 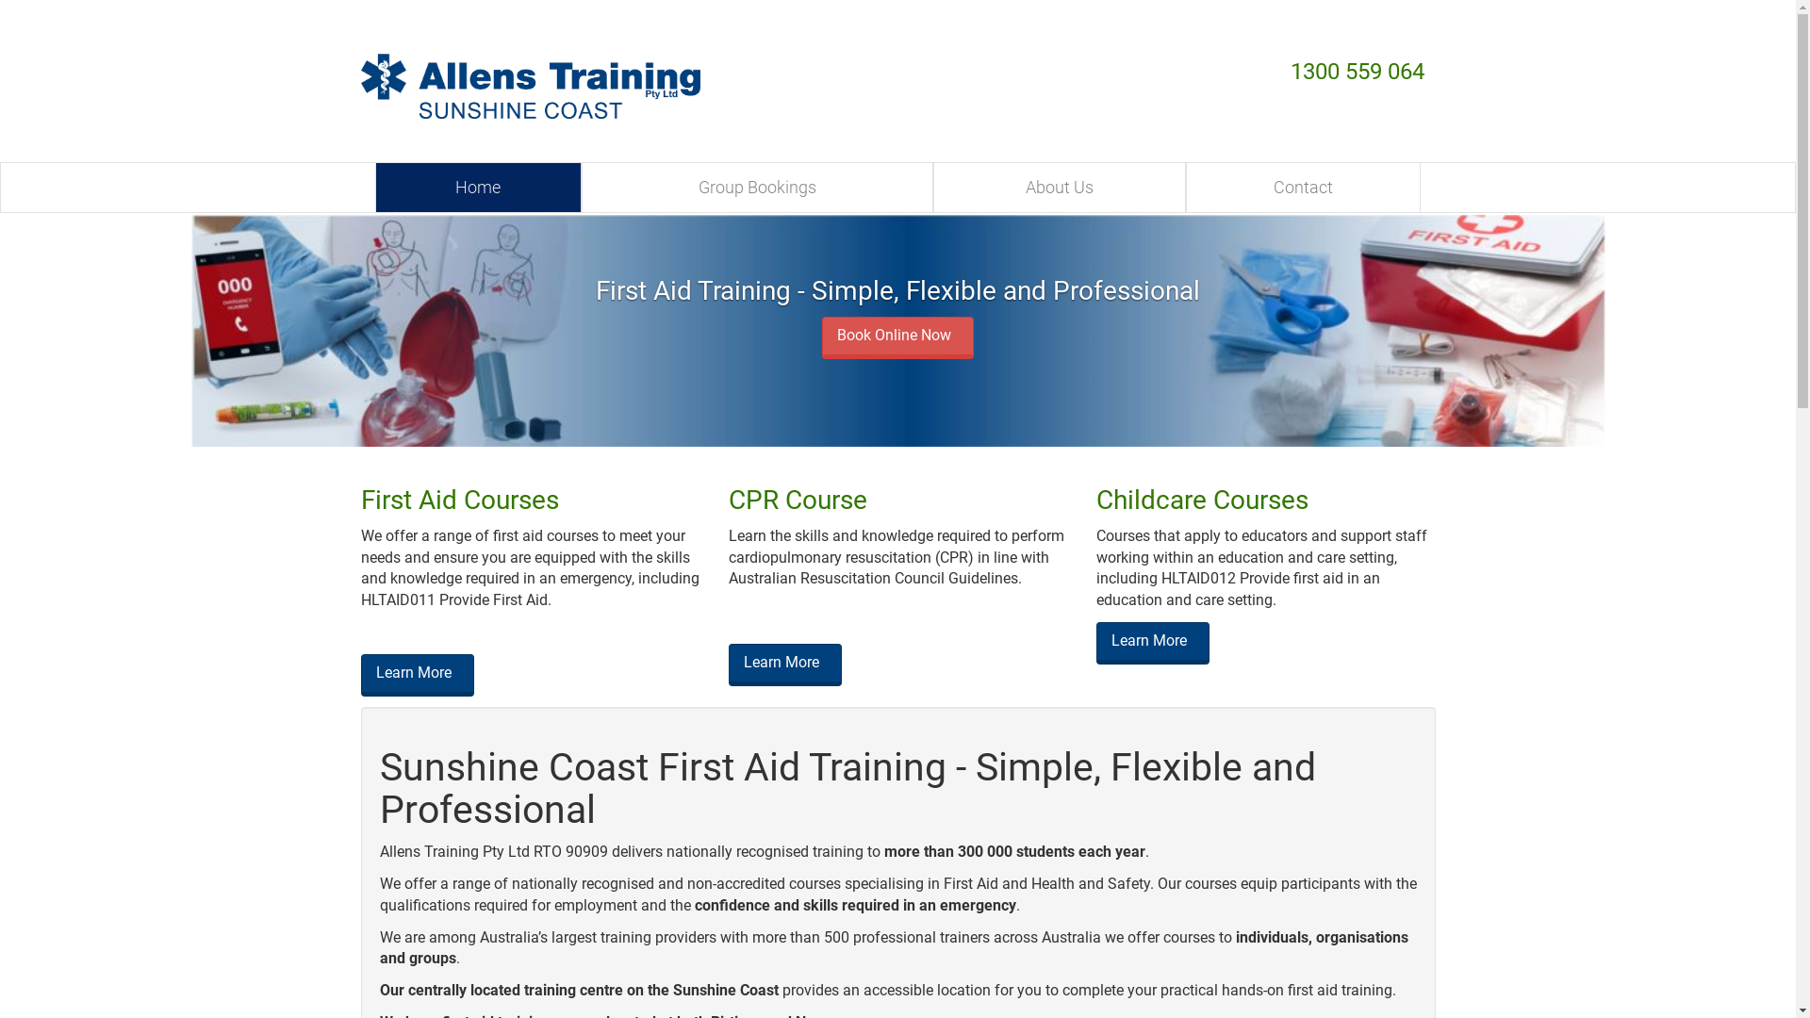 I want to click on About Us, so click(x=1060, y=188).